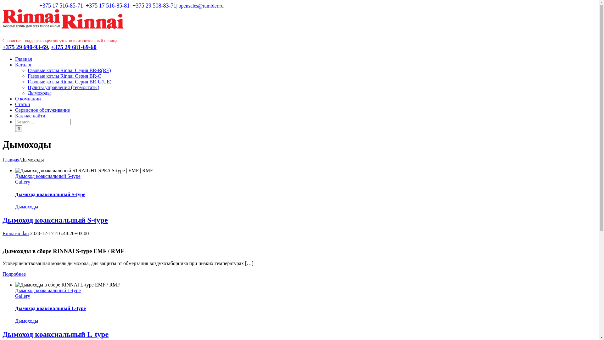 The width and height of the screenshot is (604, 340). Describe the element at coordinates (25, 47) in the screenshot. I see `+375 29 690-93-69` at that location.